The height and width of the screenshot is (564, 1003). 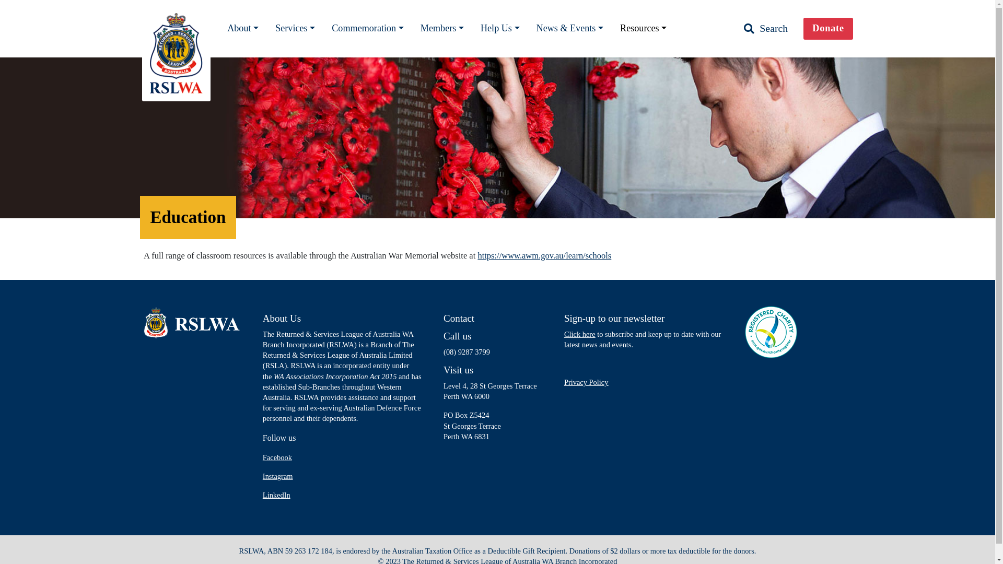 I want to click on Instagram, so click(x=278, y=476).